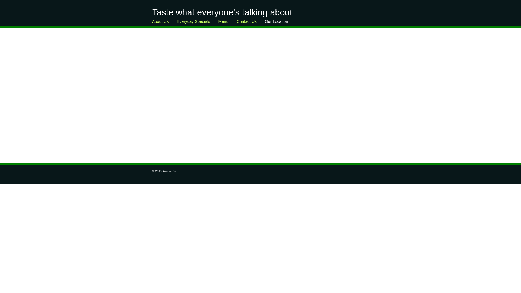  What do you see at coordinates (277, 23) in the screenshot?
I see `Our Location` at bounding box center [277, 23].